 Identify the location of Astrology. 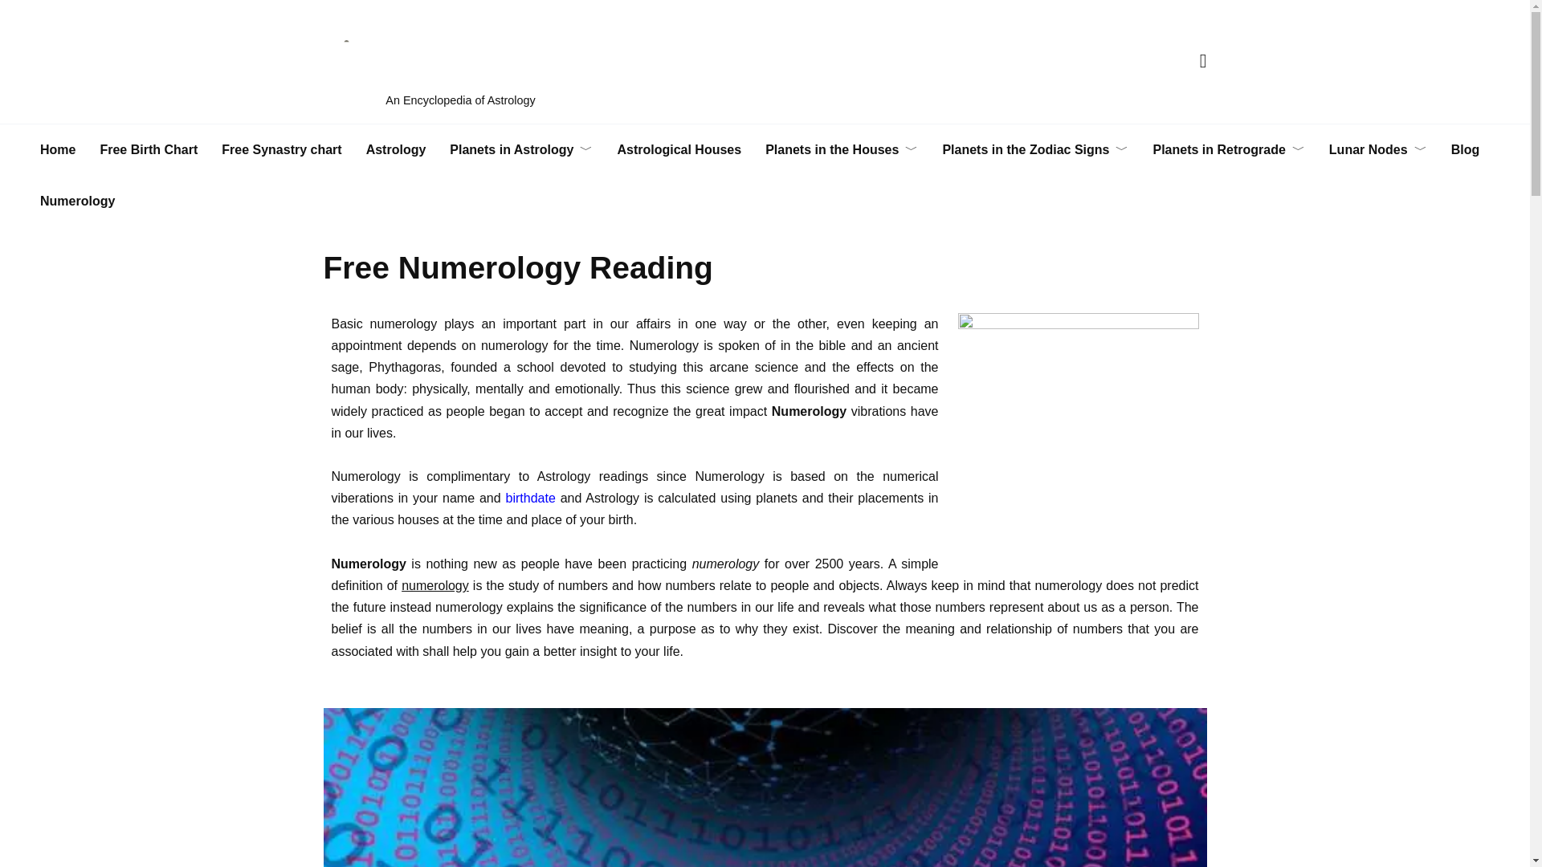
(396, 150).